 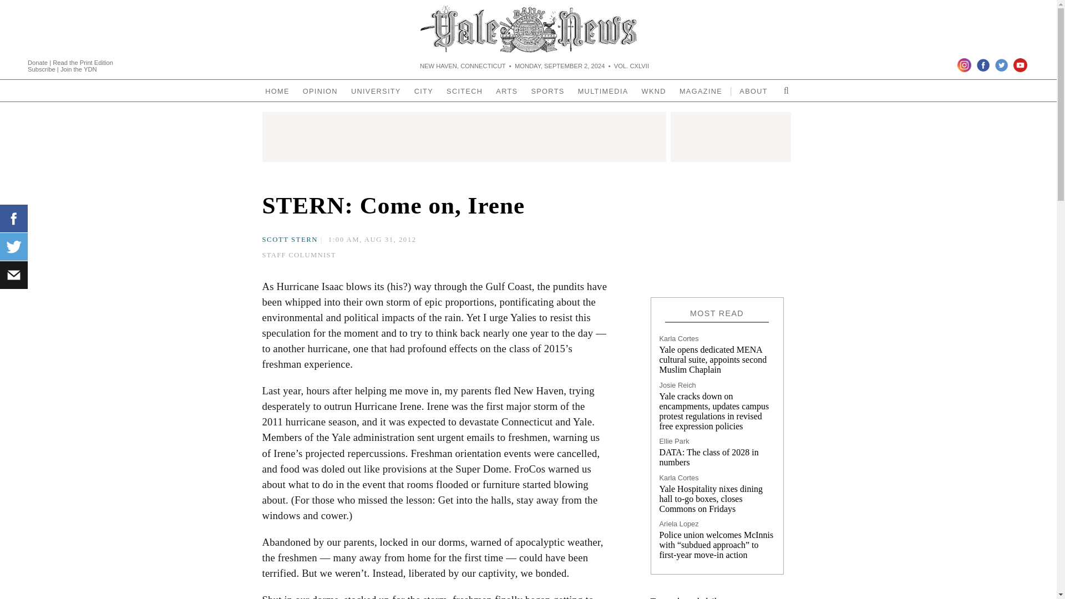 I want to click on WKND, so click(x=653, y=91).